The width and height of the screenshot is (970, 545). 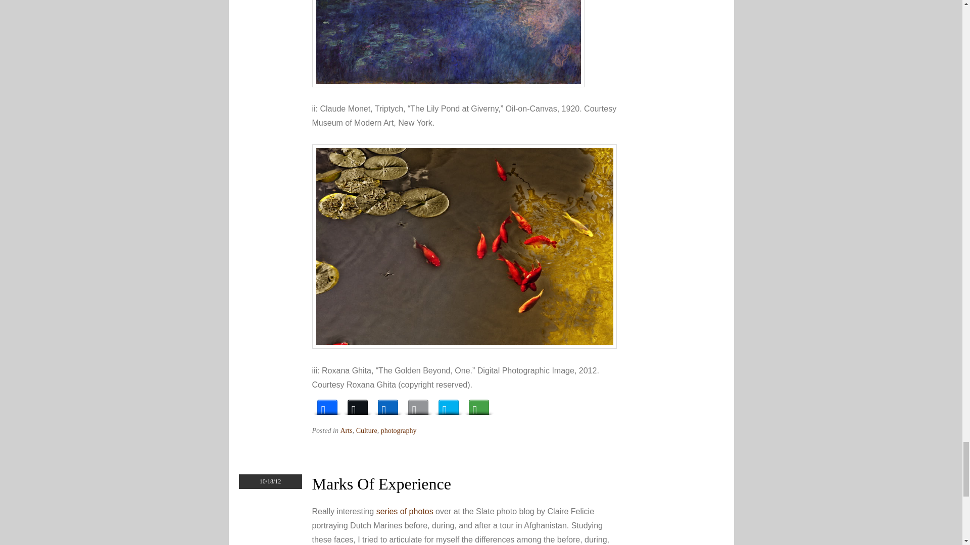 What do you see at coordinates (381, 483) in the screenshot?
I see `Marks Of Experience` at bounding box center [381, 483].